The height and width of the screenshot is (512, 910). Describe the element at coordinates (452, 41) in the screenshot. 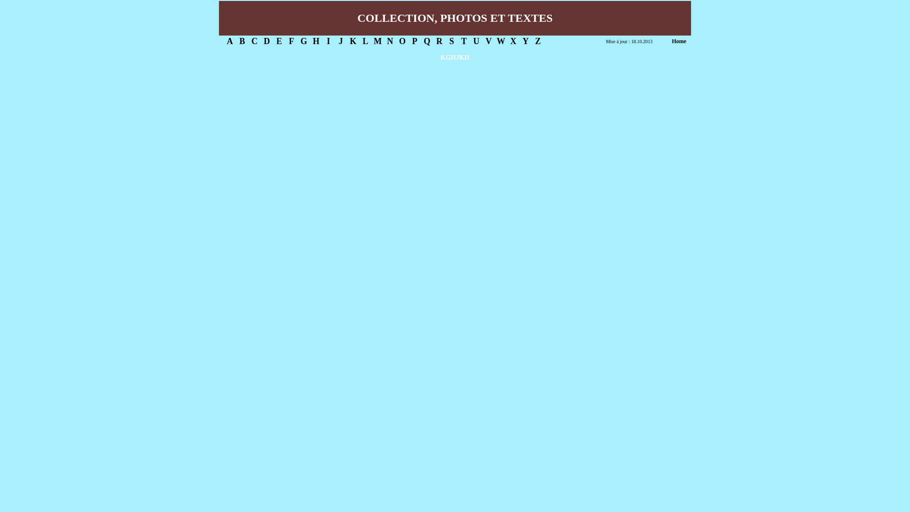

I see `S` at that location.